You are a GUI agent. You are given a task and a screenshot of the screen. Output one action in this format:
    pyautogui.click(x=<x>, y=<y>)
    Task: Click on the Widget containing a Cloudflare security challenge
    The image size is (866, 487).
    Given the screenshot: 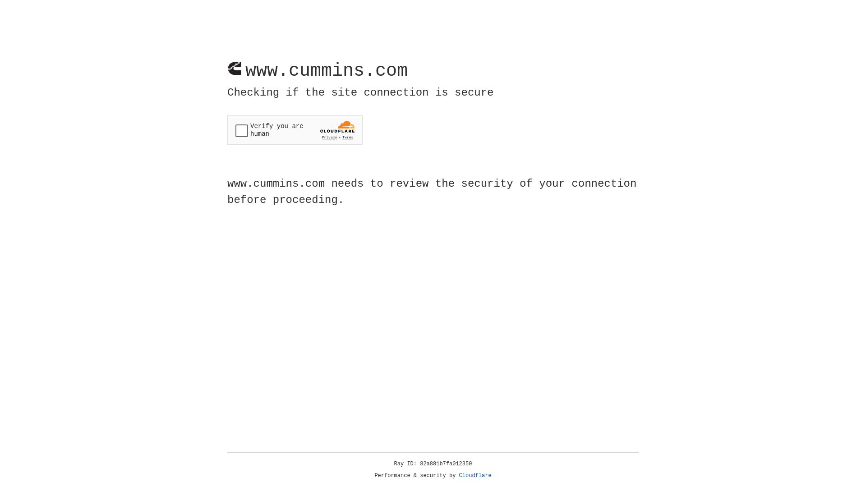 What is the action you would take?
    pyautogui.click(x=295, y=130)
    